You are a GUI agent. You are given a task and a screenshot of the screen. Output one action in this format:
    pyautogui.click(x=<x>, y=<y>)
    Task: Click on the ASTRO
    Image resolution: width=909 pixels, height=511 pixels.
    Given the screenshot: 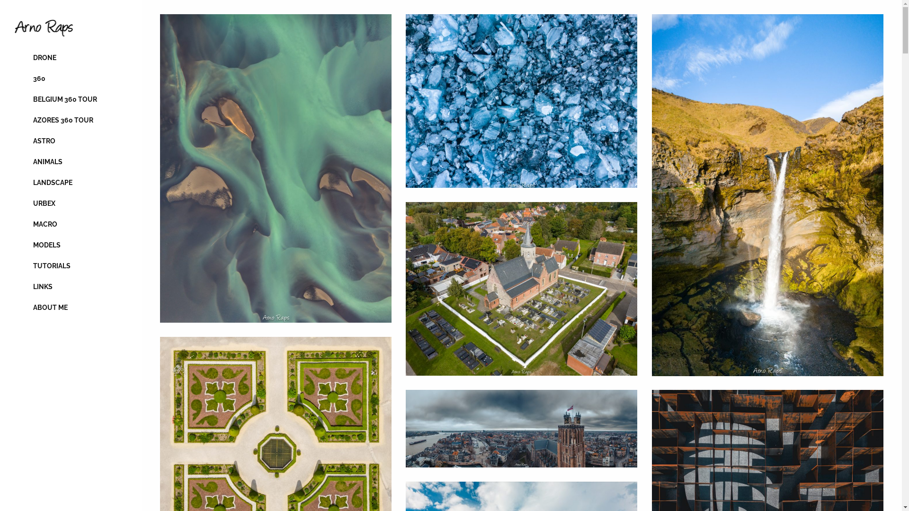 What is the action you would take?
    pyautogui.click(x=71, y=141)
    